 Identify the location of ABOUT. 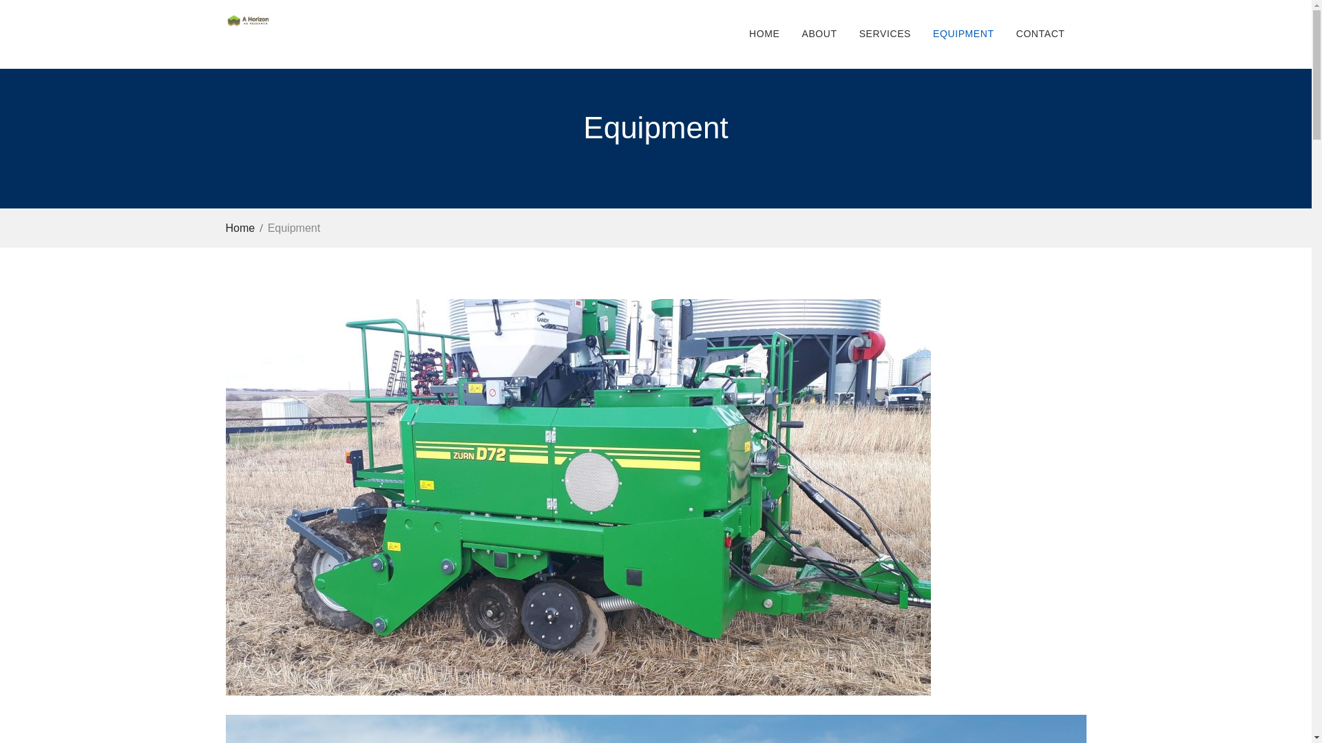
(819, 34).